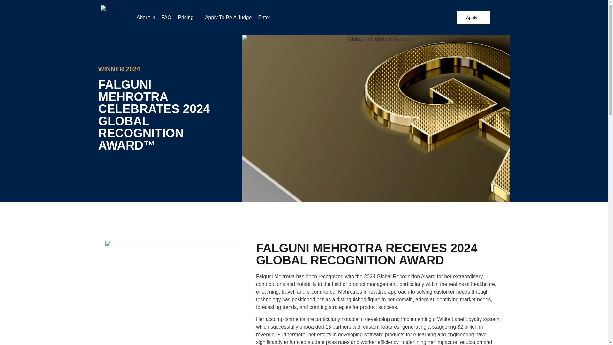 The image size is (613, 345). What do you see at coordinates (146, 17) in the screenshot?
I see `About` at bounding box center [146, 17].